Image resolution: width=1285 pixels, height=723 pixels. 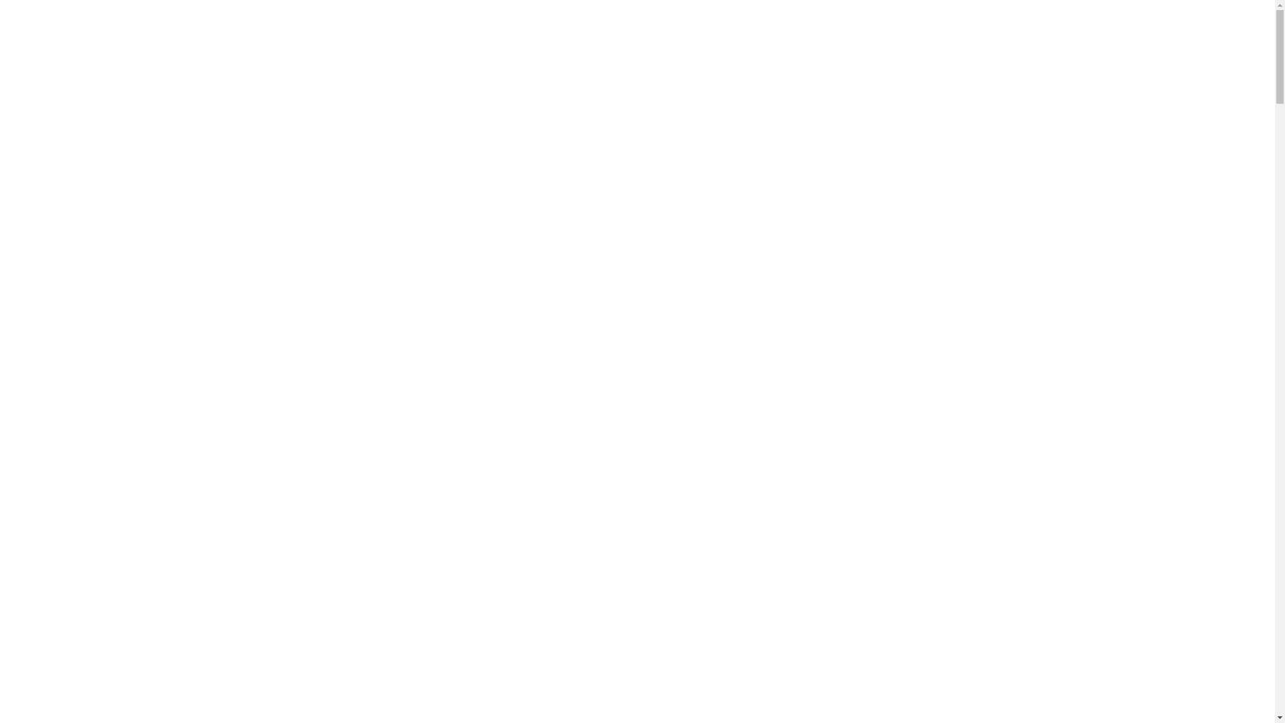 I want to click on English, so click(x=912, y=62).